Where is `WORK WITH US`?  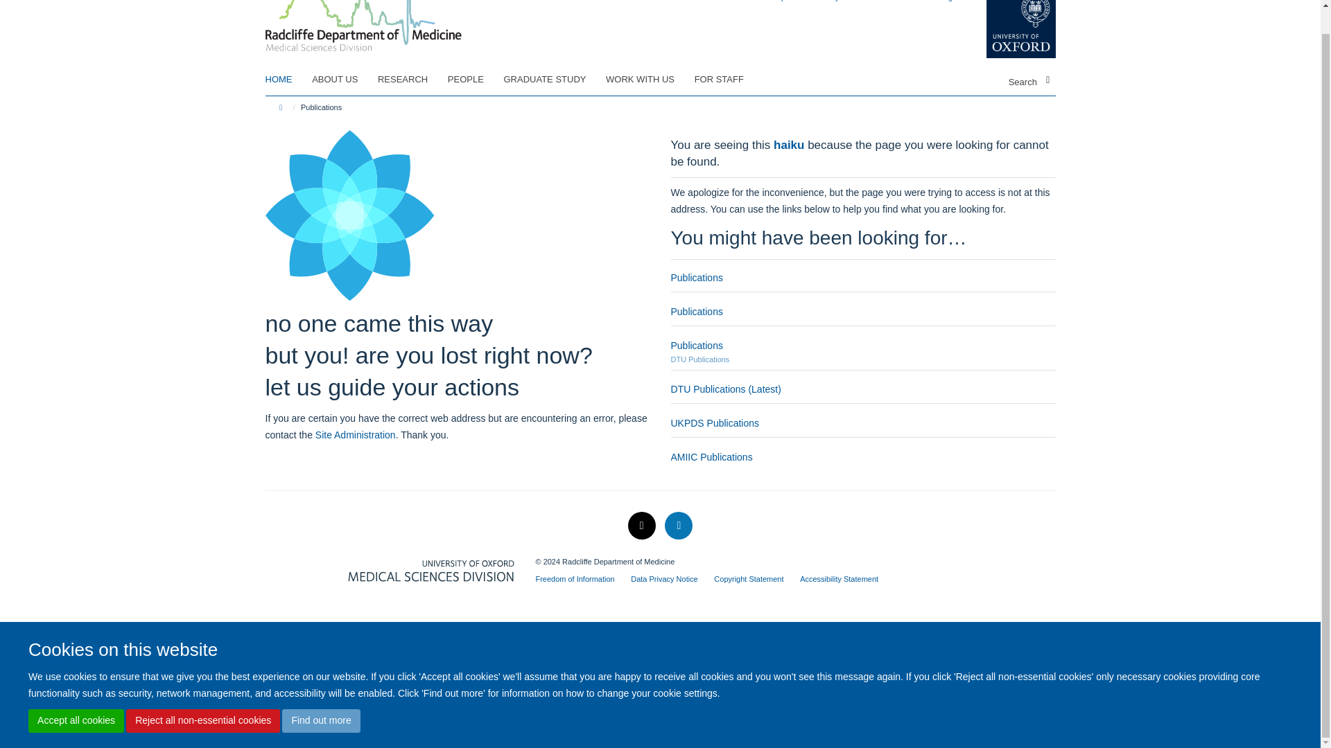
WORK WITH US is located at coordinates (649, 79).